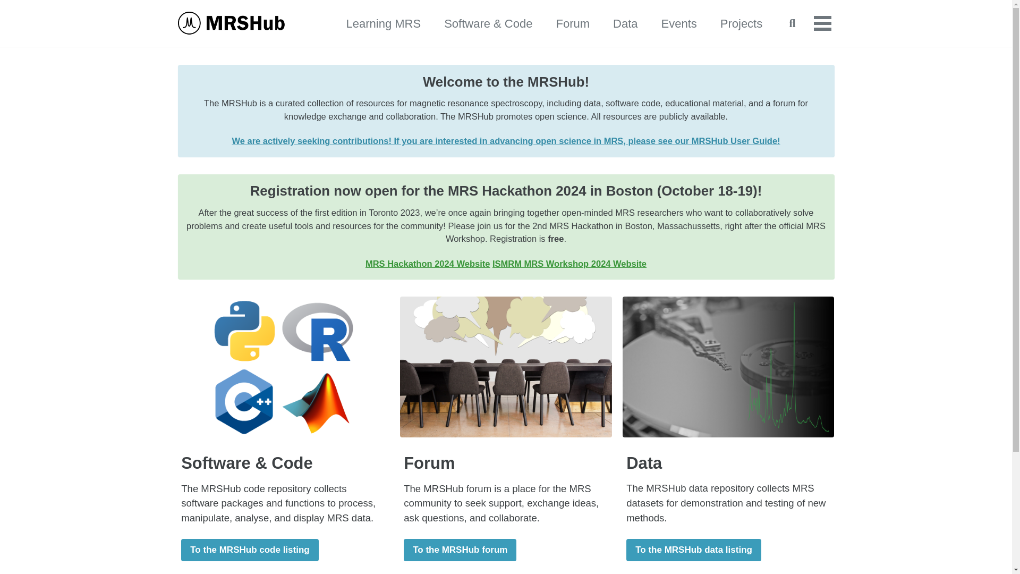 The width and height of the screenshot is (1020, 574). Describe the element at coordinates (488, 23) in the screenshot. I see `The MRSHub software and code repository` at that location.